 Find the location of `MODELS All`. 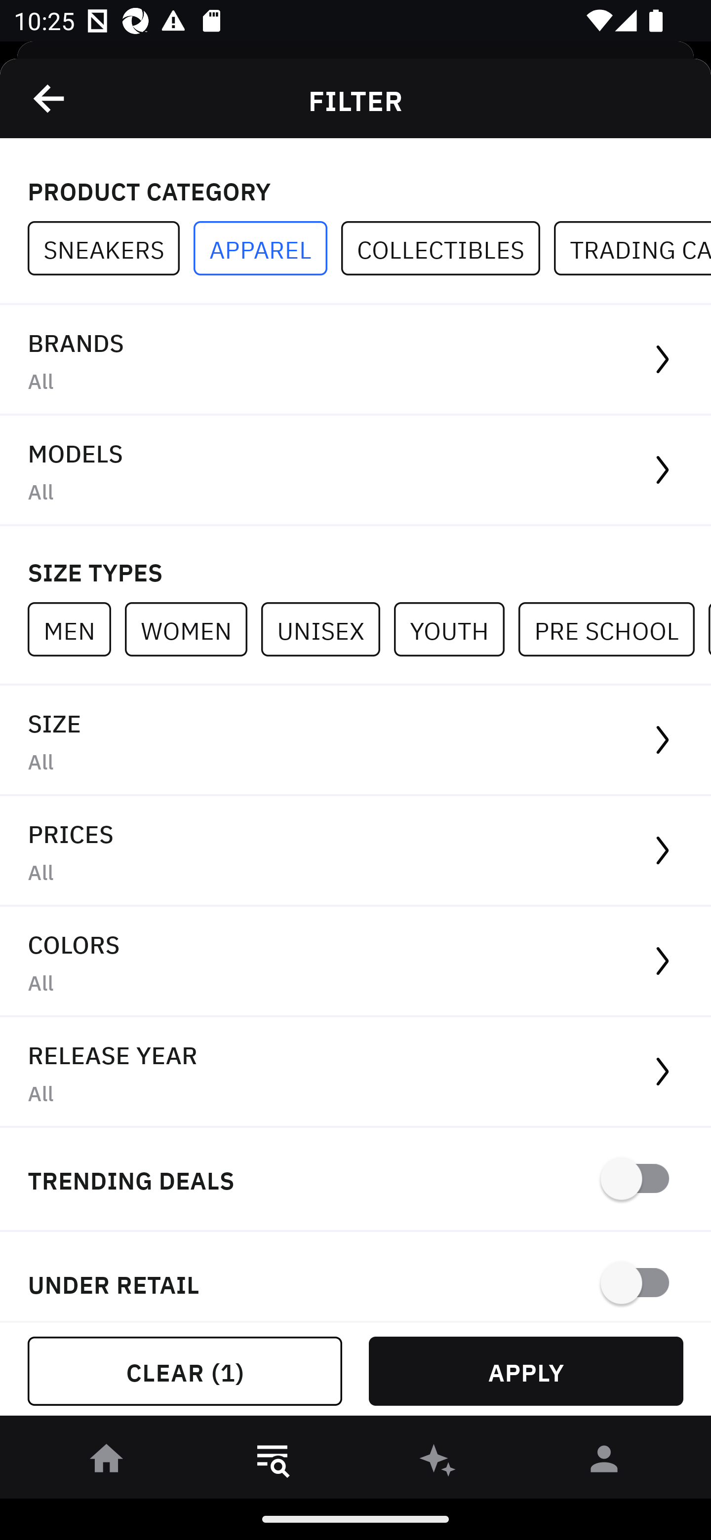

MODELS All is located at coordinates (355, 471).